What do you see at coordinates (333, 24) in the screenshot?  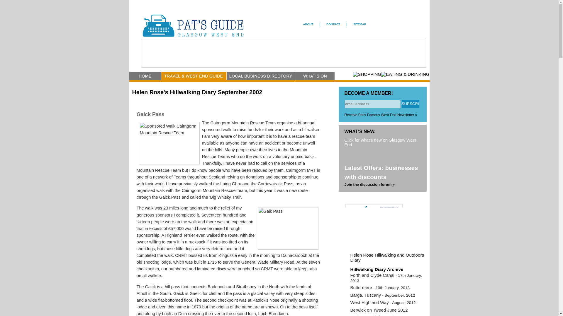 I see `CONTACT` at bounding box center [333, 24].